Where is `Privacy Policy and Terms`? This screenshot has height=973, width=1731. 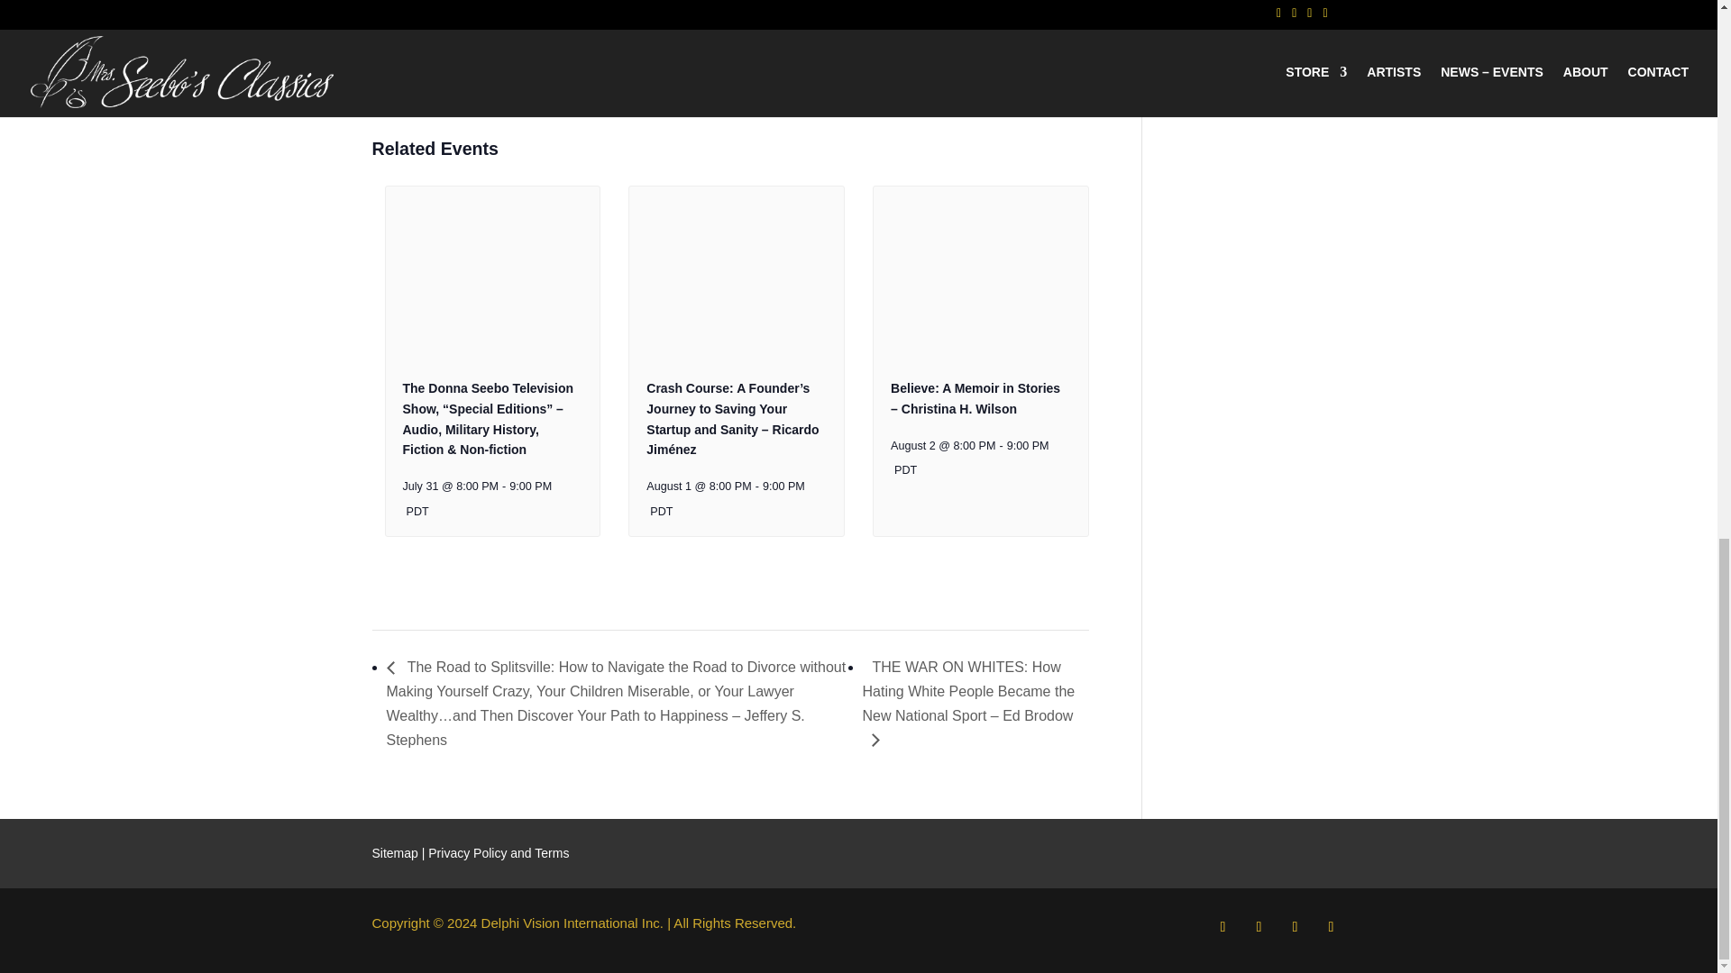
Privacy Policy and Terms is located at coordinates (498, 852).